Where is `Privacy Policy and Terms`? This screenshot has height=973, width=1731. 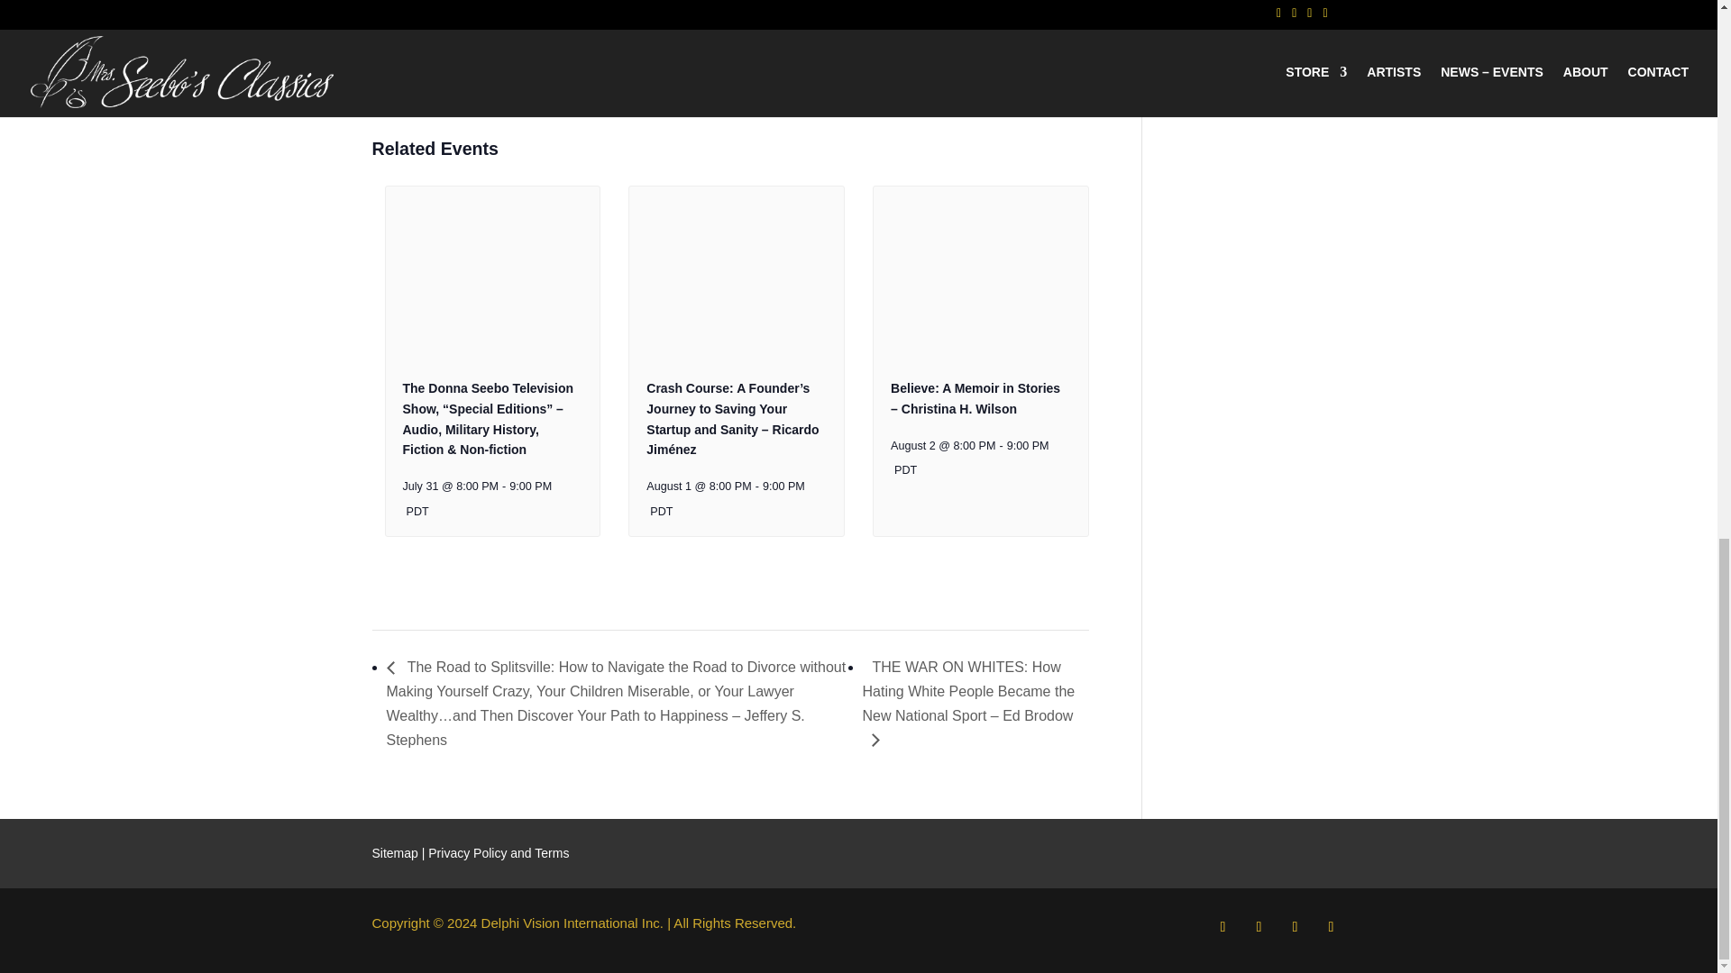
Privacy Policy and Terms is located at coordinates (498, 852).